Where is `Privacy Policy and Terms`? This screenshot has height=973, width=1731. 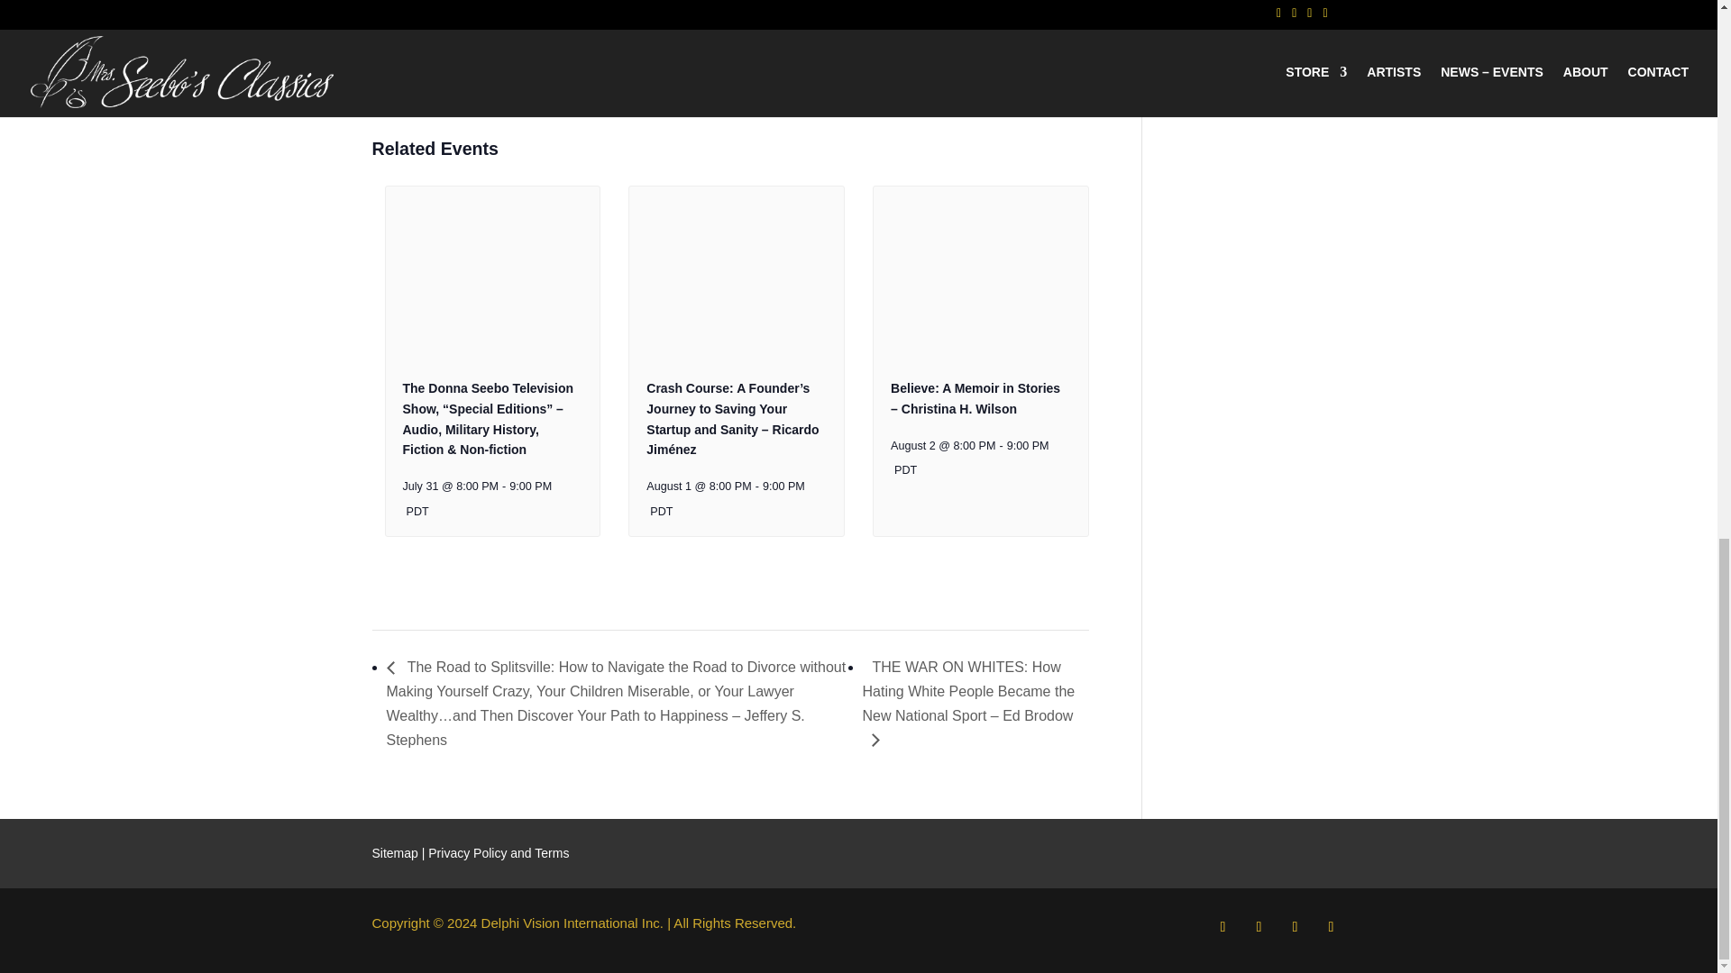
Privacy Policy and Terms is located at coordinates (498, 852).